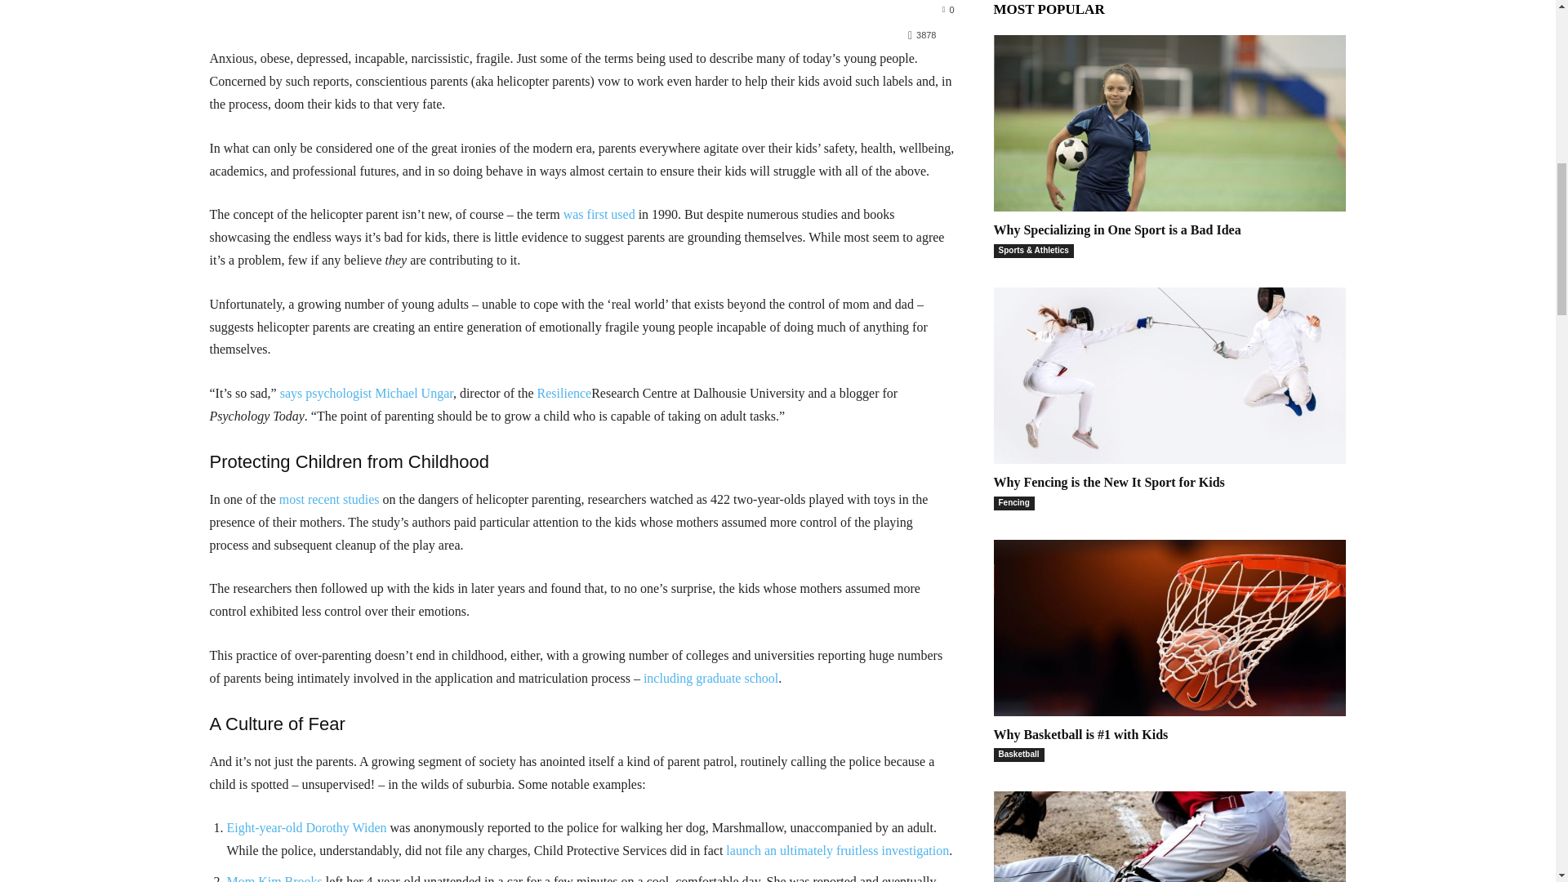  I want to click on Psychology Today looks at Resilience, so click(565, 394).